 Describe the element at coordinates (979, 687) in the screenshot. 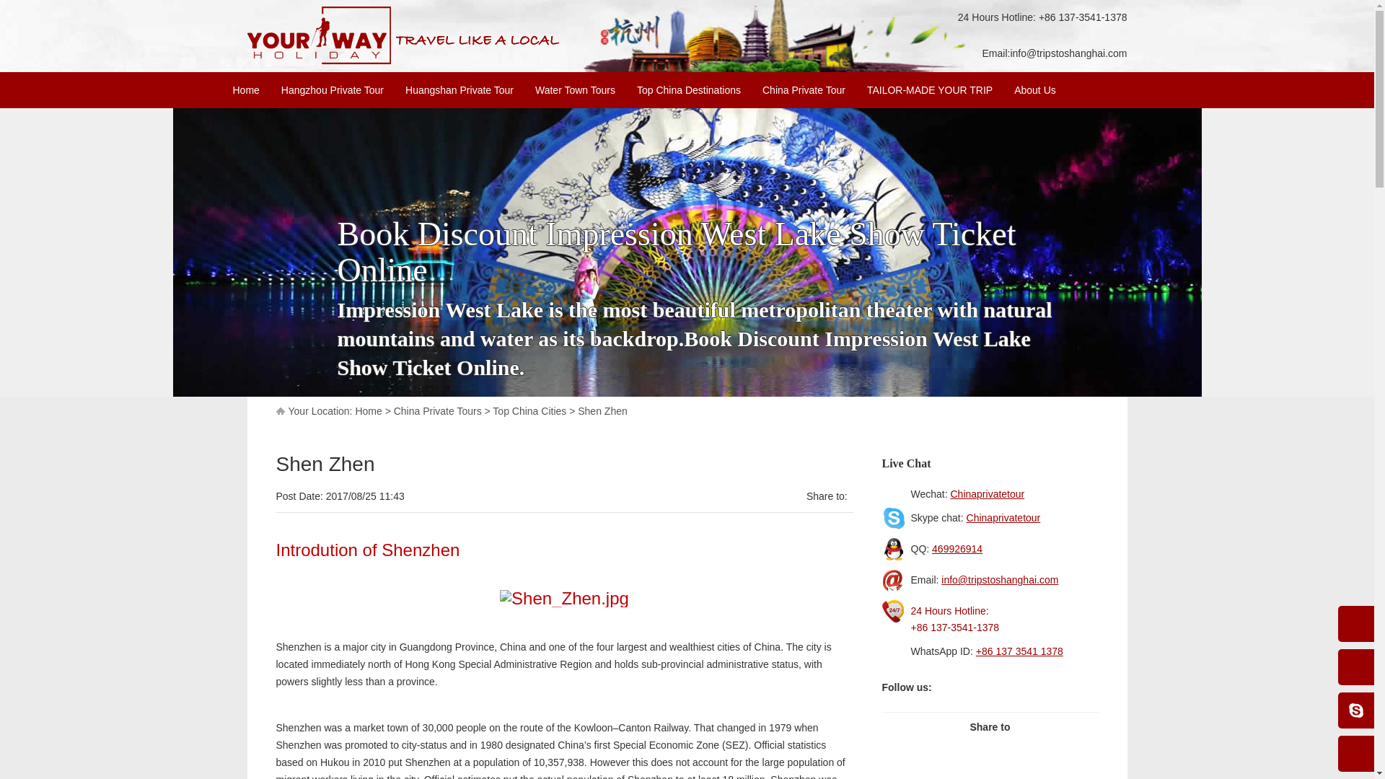

I see `Twitter` at that location.